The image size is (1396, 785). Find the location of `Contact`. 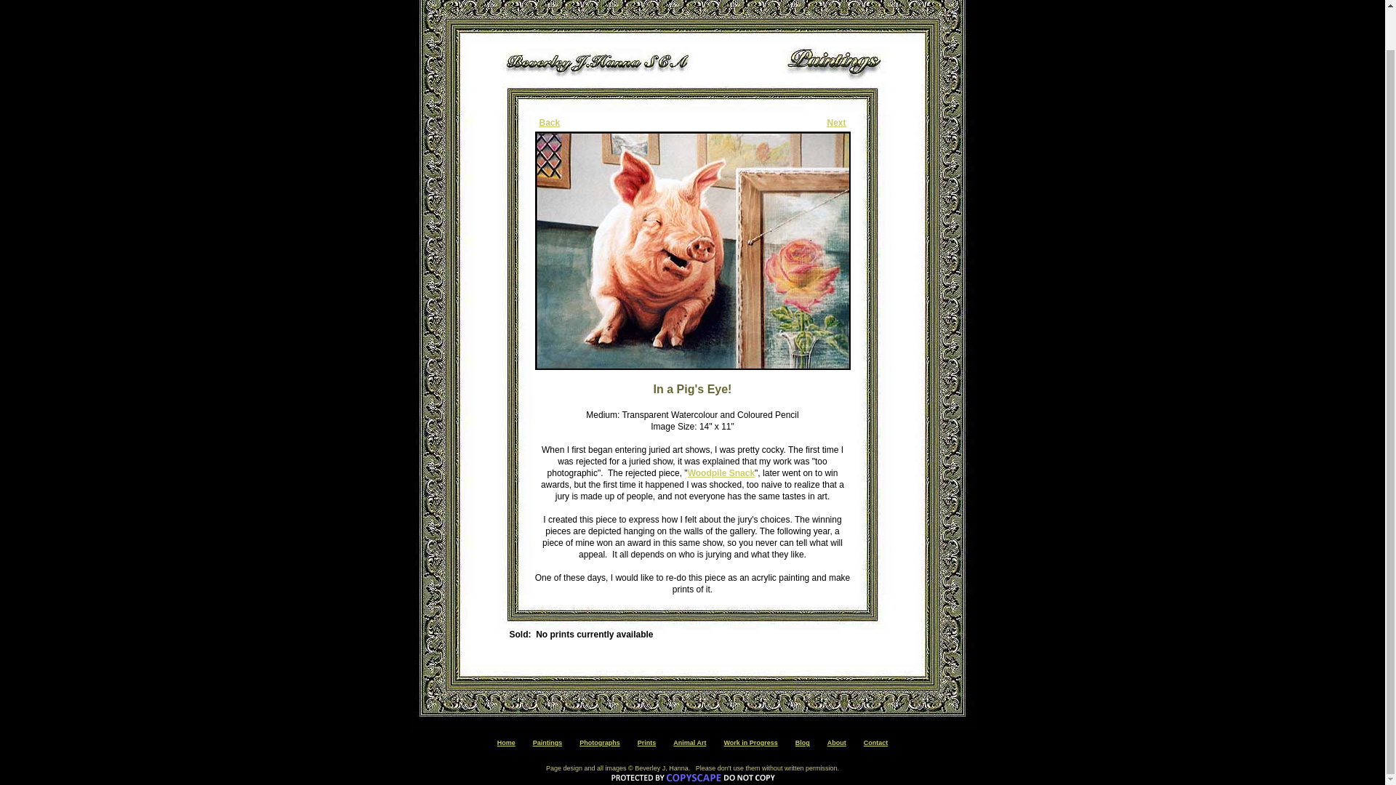

Contact is located at coordinates (875, 743).